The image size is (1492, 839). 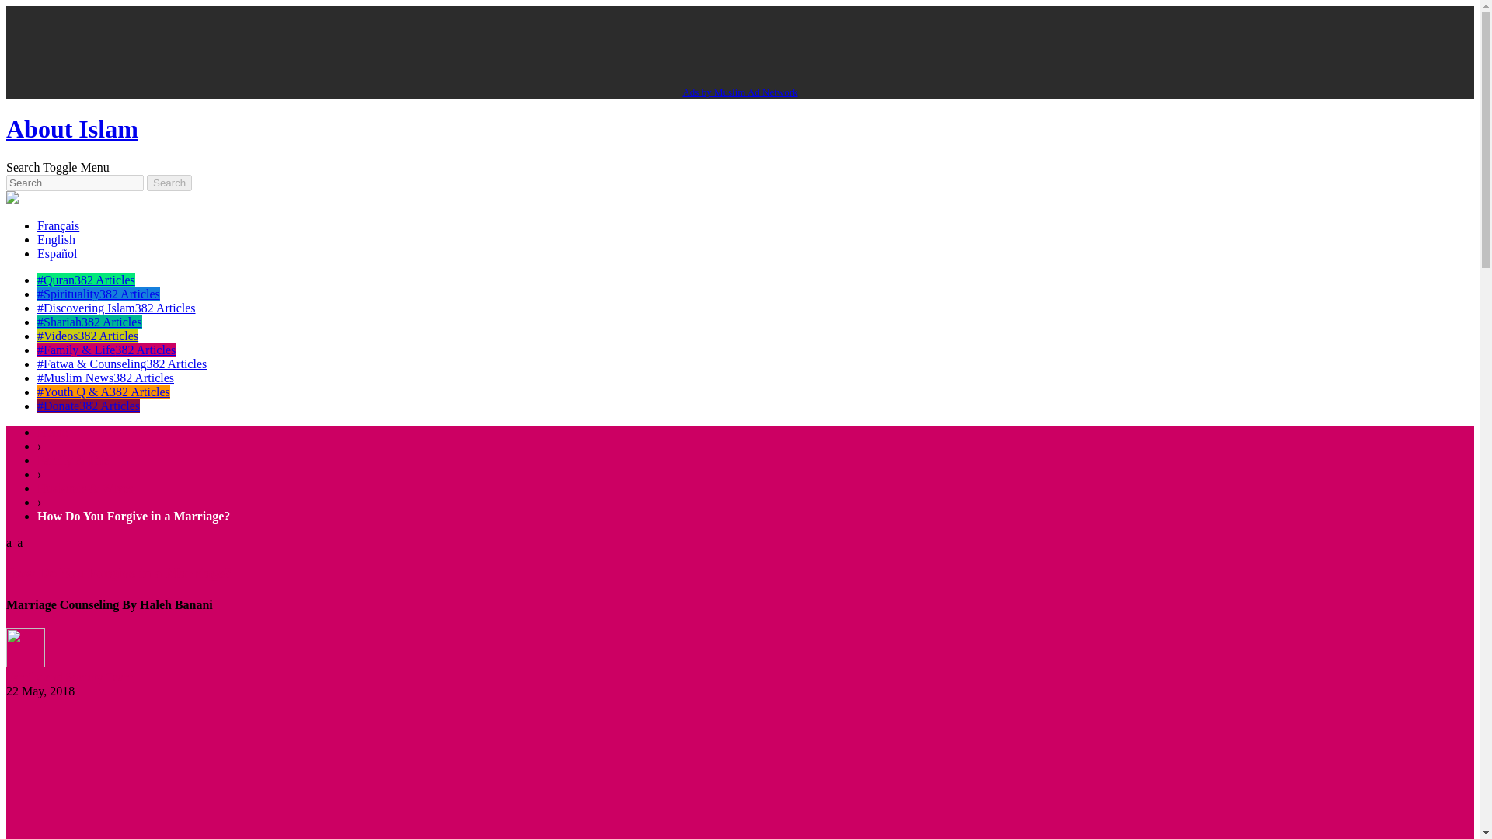 What do you see at coordinates (56, 239) in the screenshot?
I see `English` at bounding box center [56, 239].